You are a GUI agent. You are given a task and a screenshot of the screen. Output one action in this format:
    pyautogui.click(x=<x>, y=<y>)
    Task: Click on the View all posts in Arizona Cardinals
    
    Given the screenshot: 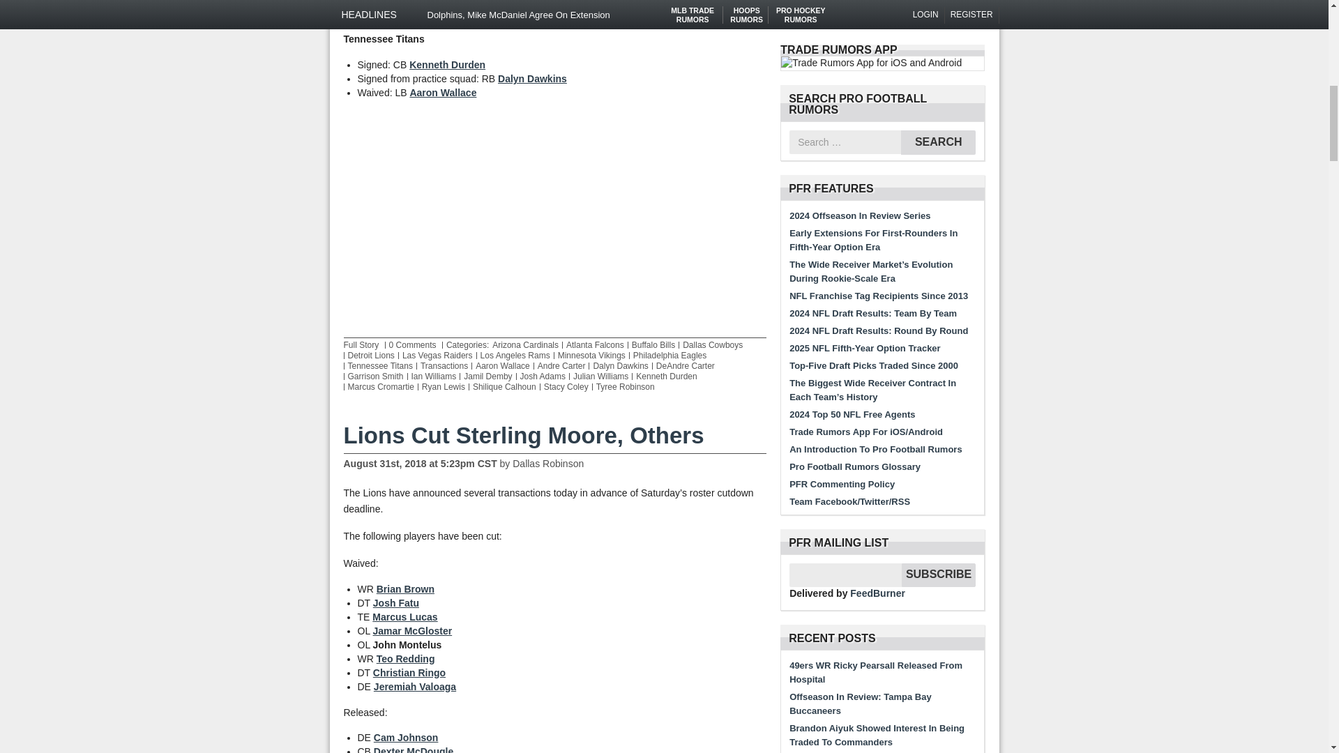 What is the action you would take?
    pyautogui.click(x=525, y=345)
    